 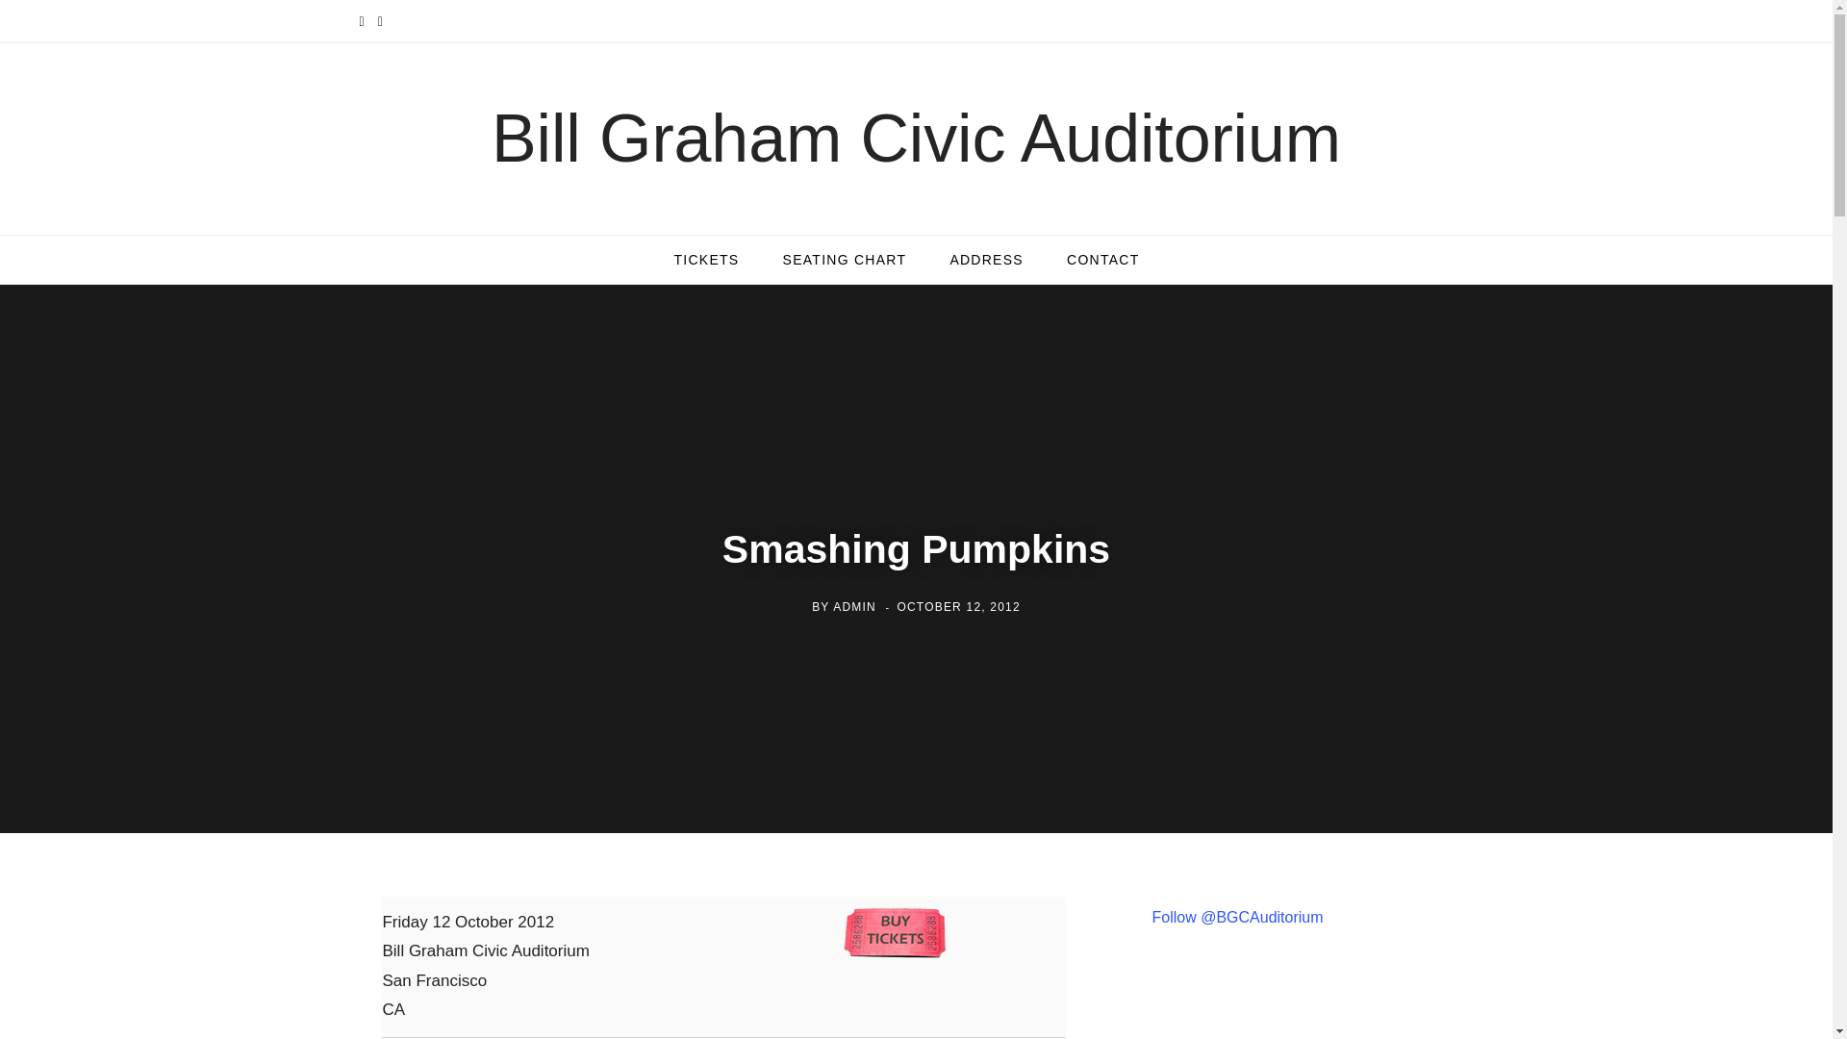 I want to click on Bill Graham Civic Auditorium Seating Chart, so click(x=845, y=260).